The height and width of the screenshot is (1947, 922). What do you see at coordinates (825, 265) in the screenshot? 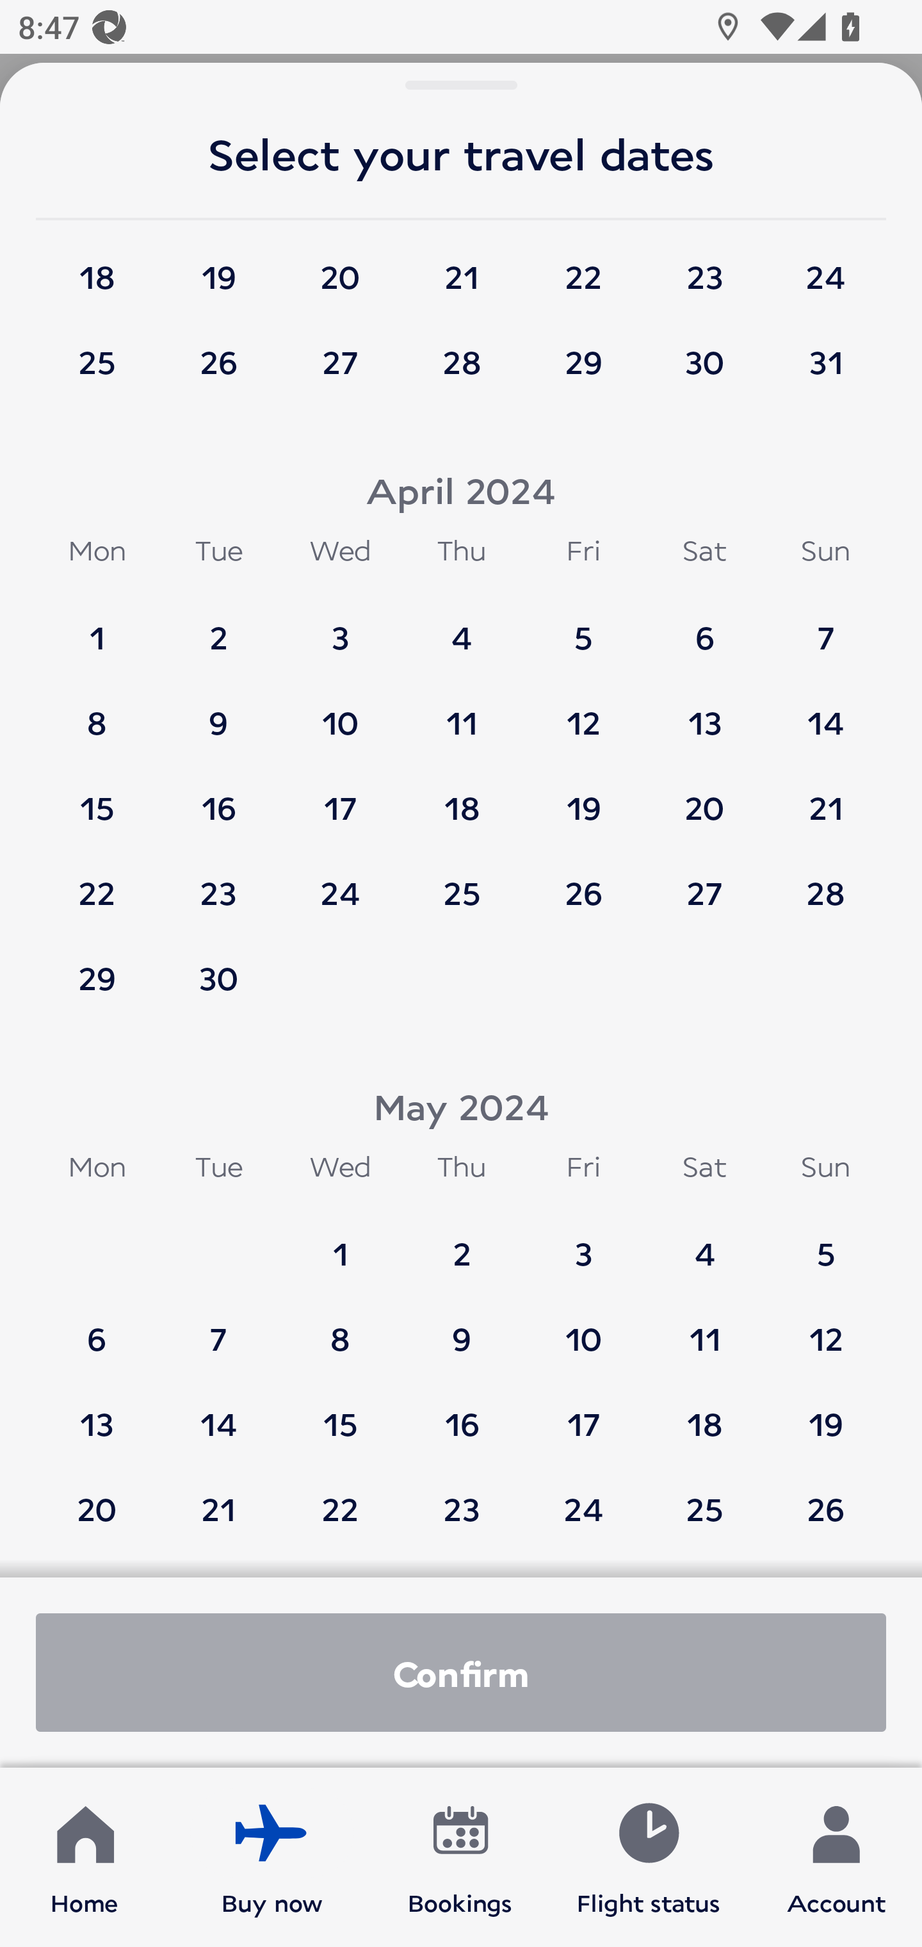
I see `24` at bounding box center [825, 265].